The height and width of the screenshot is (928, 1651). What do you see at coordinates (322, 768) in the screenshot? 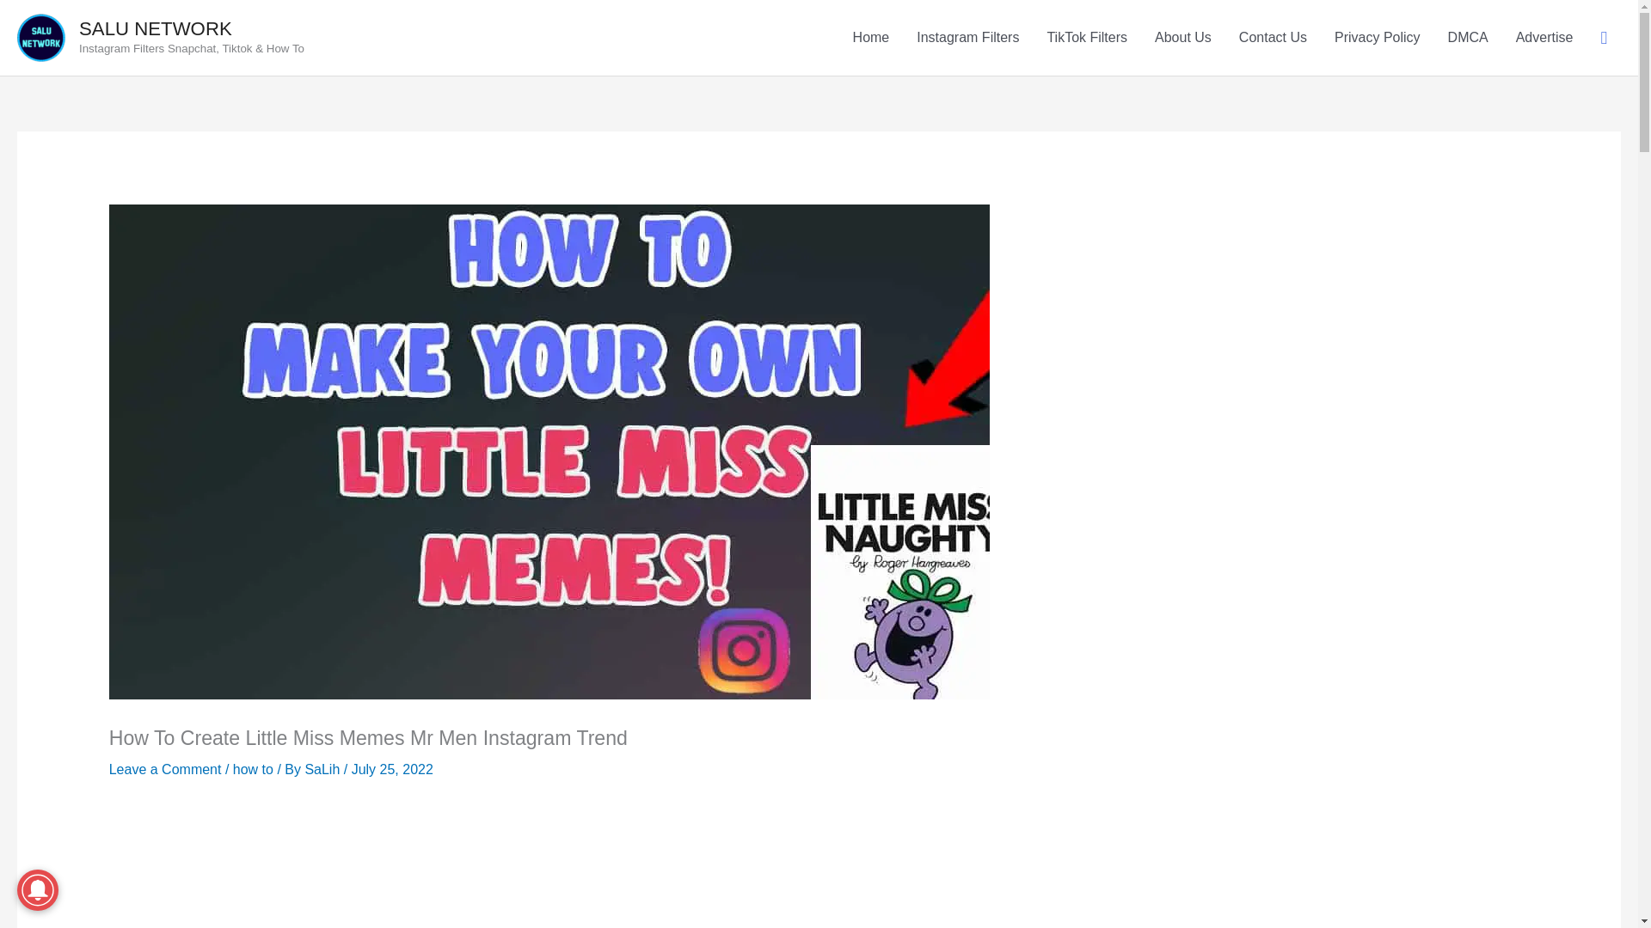
I see `View all posts by SaLih` at bounding box center [322, 768].